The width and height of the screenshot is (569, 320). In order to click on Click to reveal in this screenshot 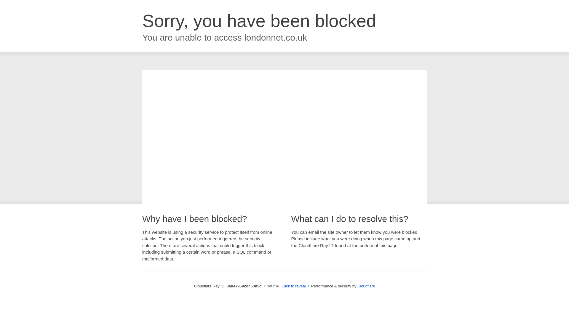, I will do `click(294, 286)`.